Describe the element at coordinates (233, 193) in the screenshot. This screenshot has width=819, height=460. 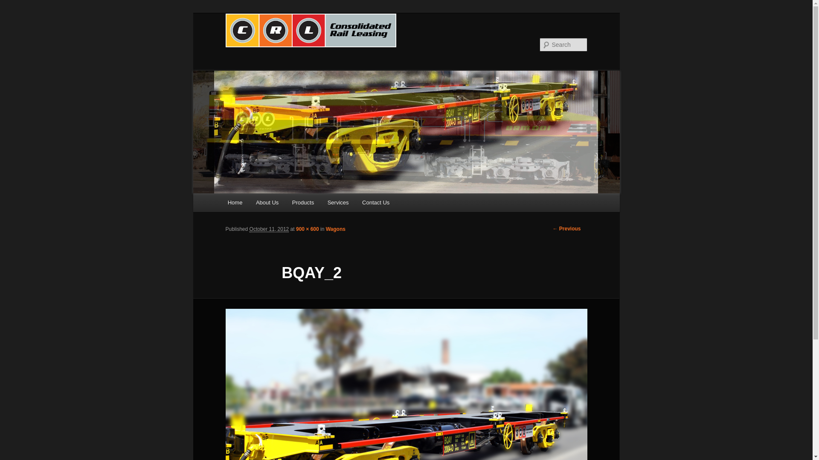
I see `Skip to primary content` at that location.